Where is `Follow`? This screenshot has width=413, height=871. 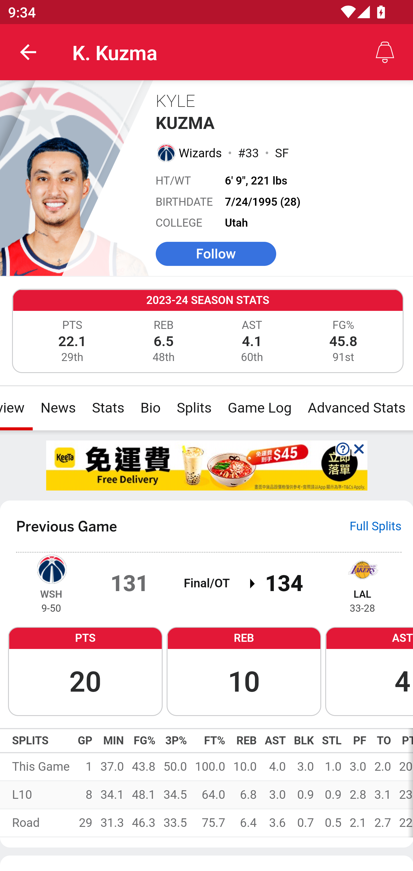
Follow is located at coordinates (216, 253).